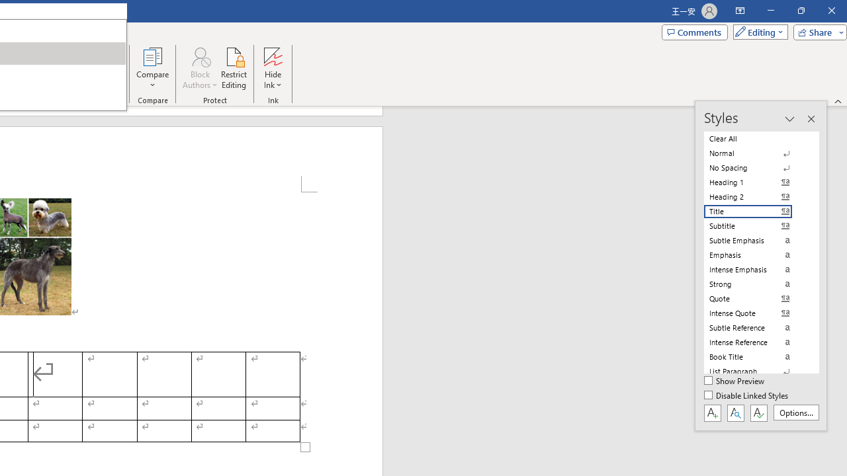 This screenshot has width=847, height=476. What do you see at coordinates (756, 241) in the screenshot?
I see `Subtle Emphasis` at bounding box center [756, 241].